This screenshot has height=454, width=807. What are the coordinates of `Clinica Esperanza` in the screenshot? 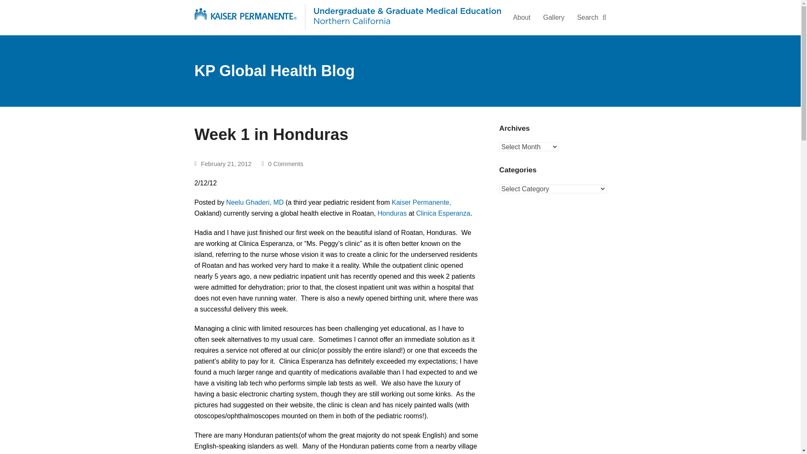 It's located at (443, 213).